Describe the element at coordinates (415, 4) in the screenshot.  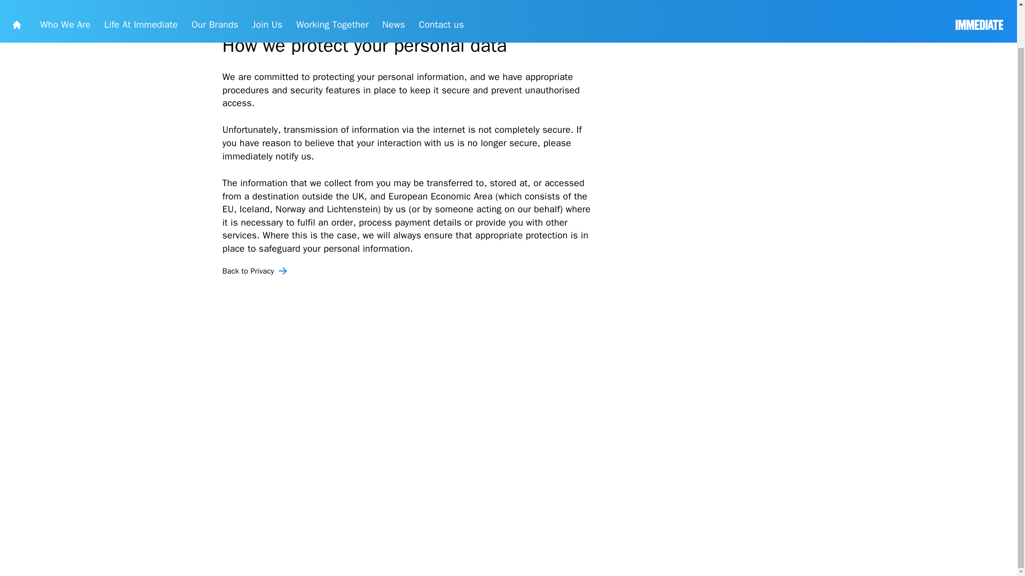
I see `Working Together` at that location.